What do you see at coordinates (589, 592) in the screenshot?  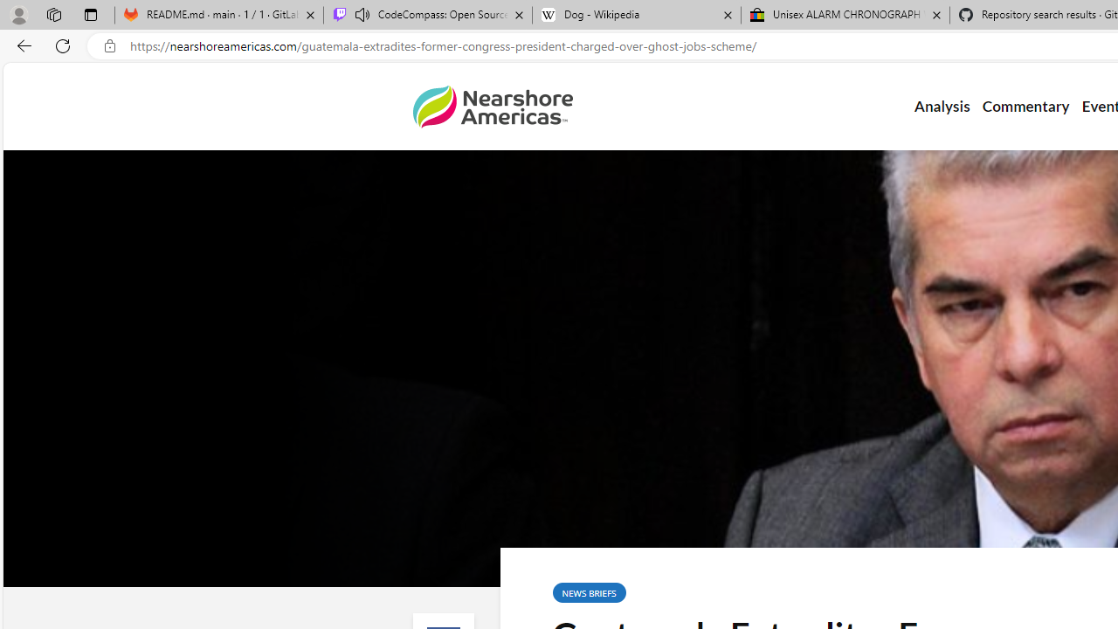 I see `NEWS BRIEFS` at bounding box center [589, 592].